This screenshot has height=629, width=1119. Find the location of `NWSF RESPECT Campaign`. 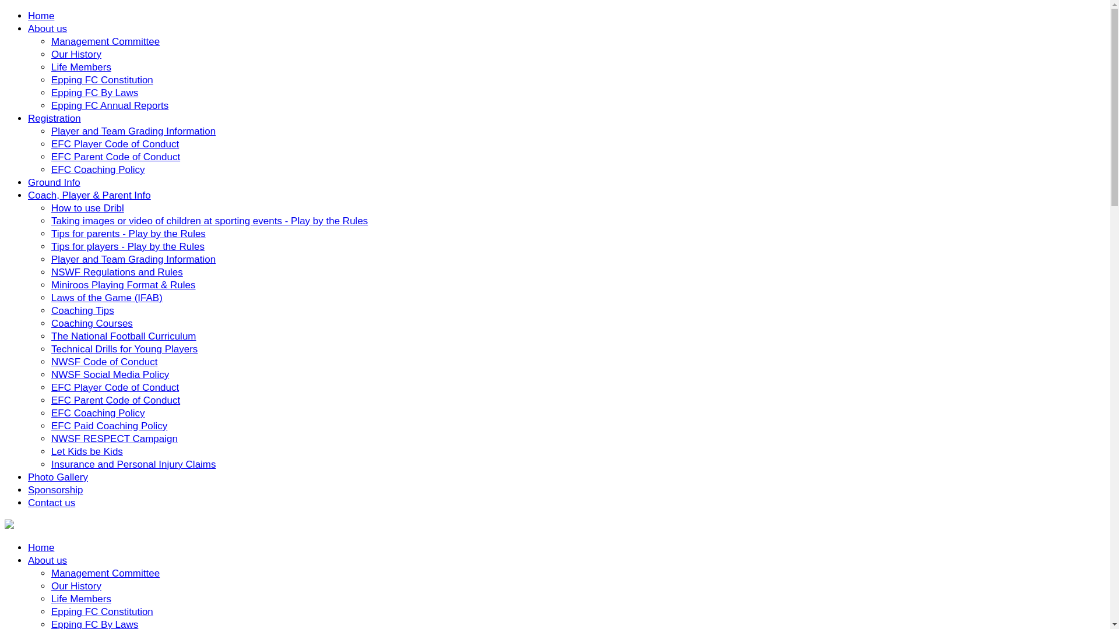

NWSF RESPECT Campaign is located at coordinates (114, 439).